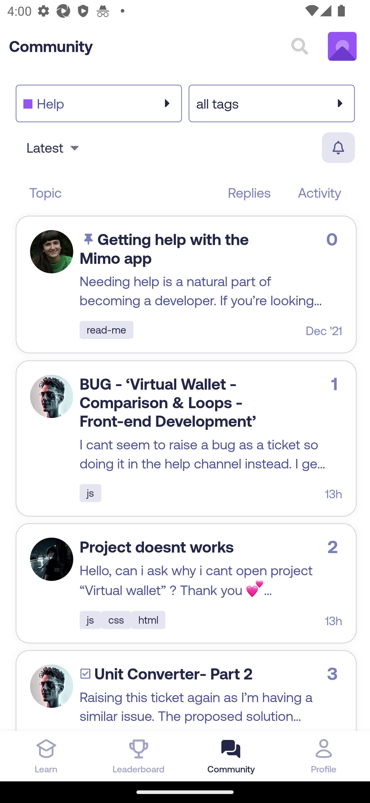 The width and height of the screenshot is (370, 803). Describe the element at coordinates (54, 148) in the screenshot. I see `Latest` at that location.